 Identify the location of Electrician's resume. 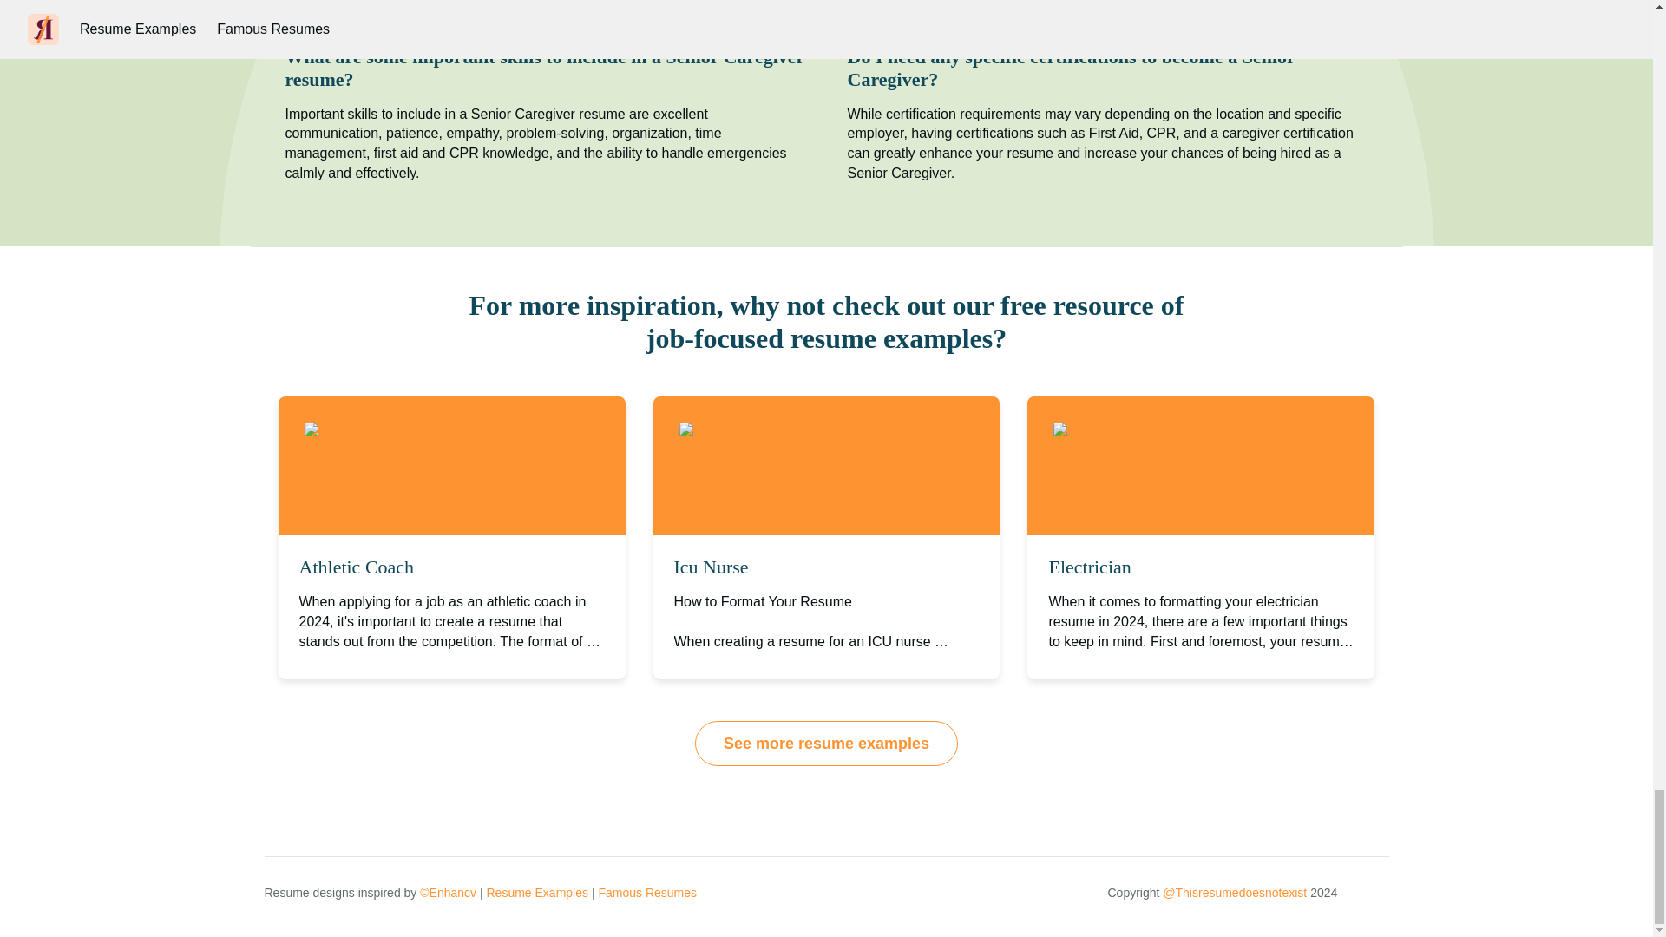
(1134, 430).